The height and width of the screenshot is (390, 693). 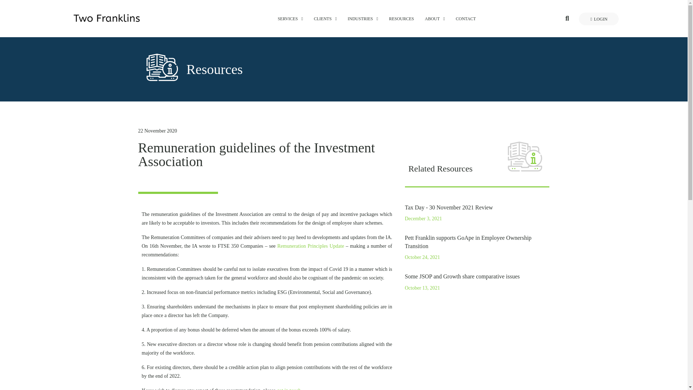 What do you see at coordinates (362, 18) in the screenshot?
I see `INDUSTRIES` at bounding box center [362, 18].